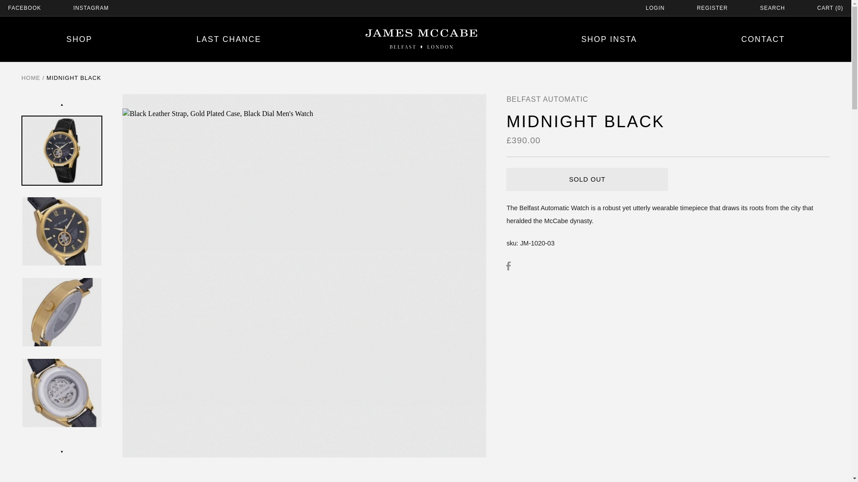 The width and height of the screenshot is (858, 482). I want to click on SEARCH, so click(772, 8).